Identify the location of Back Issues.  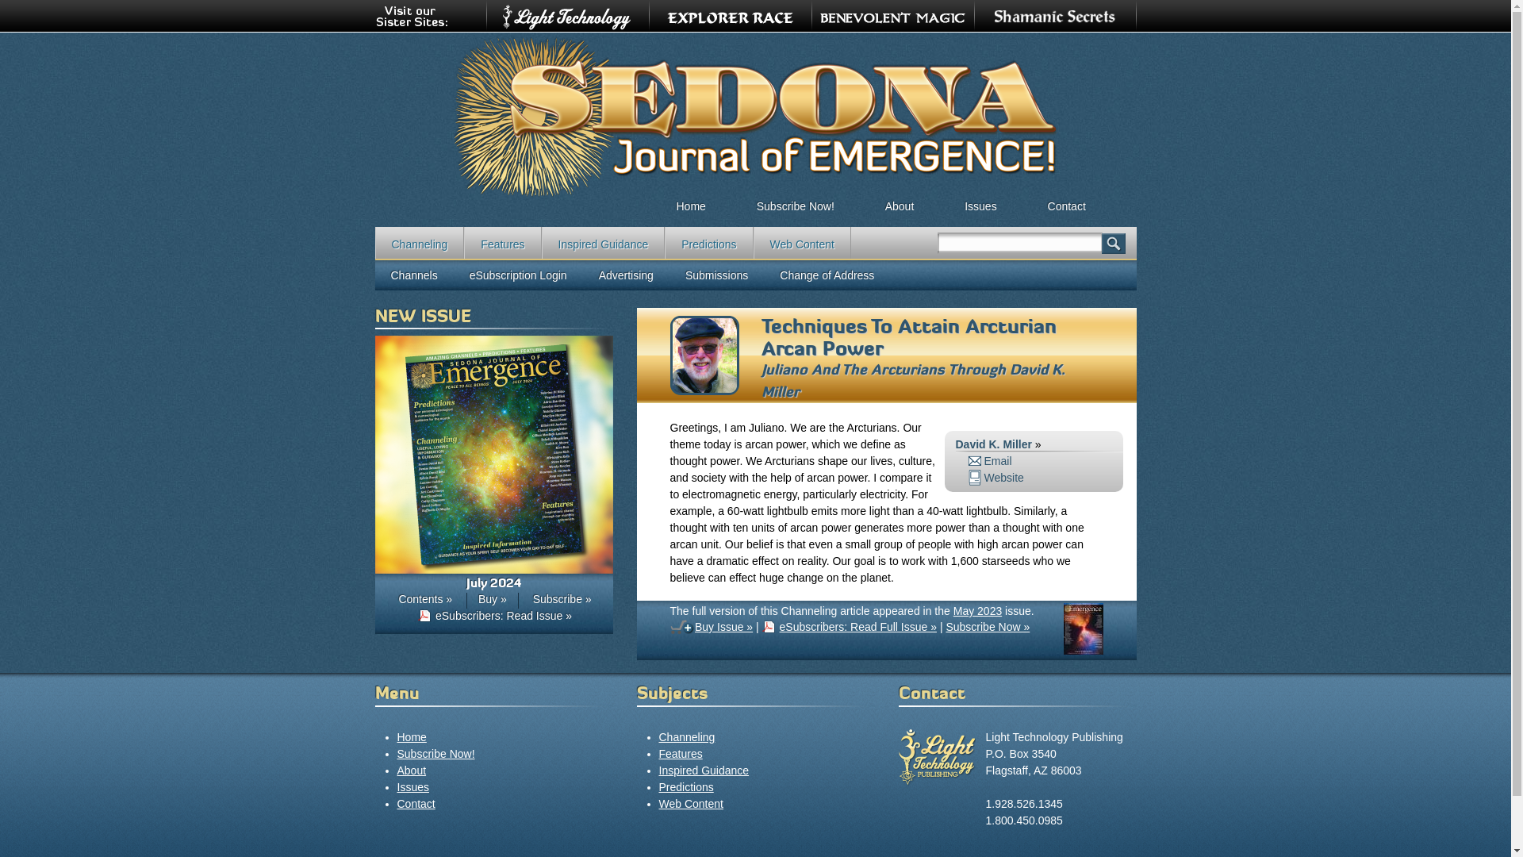
(980, 201).